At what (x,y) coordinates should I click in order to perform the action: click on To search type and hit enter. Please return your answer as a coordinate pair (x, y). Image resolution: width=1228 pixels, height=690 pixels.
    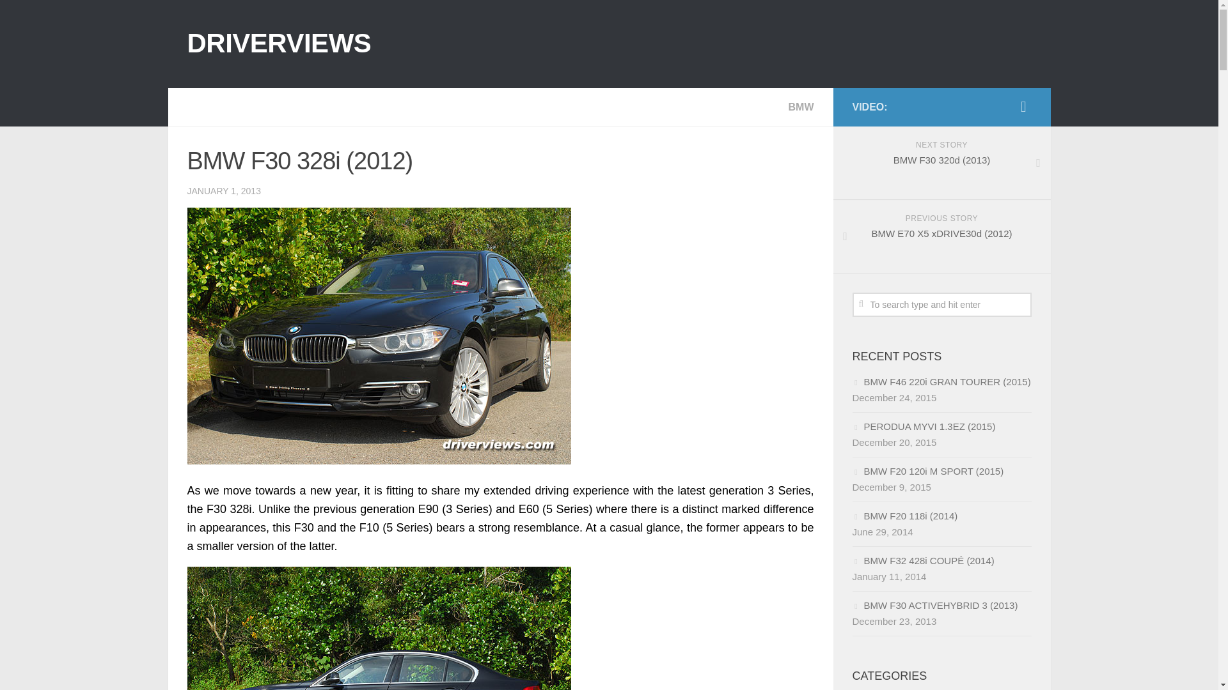
    Looking at the image, I should click on (941, 304).